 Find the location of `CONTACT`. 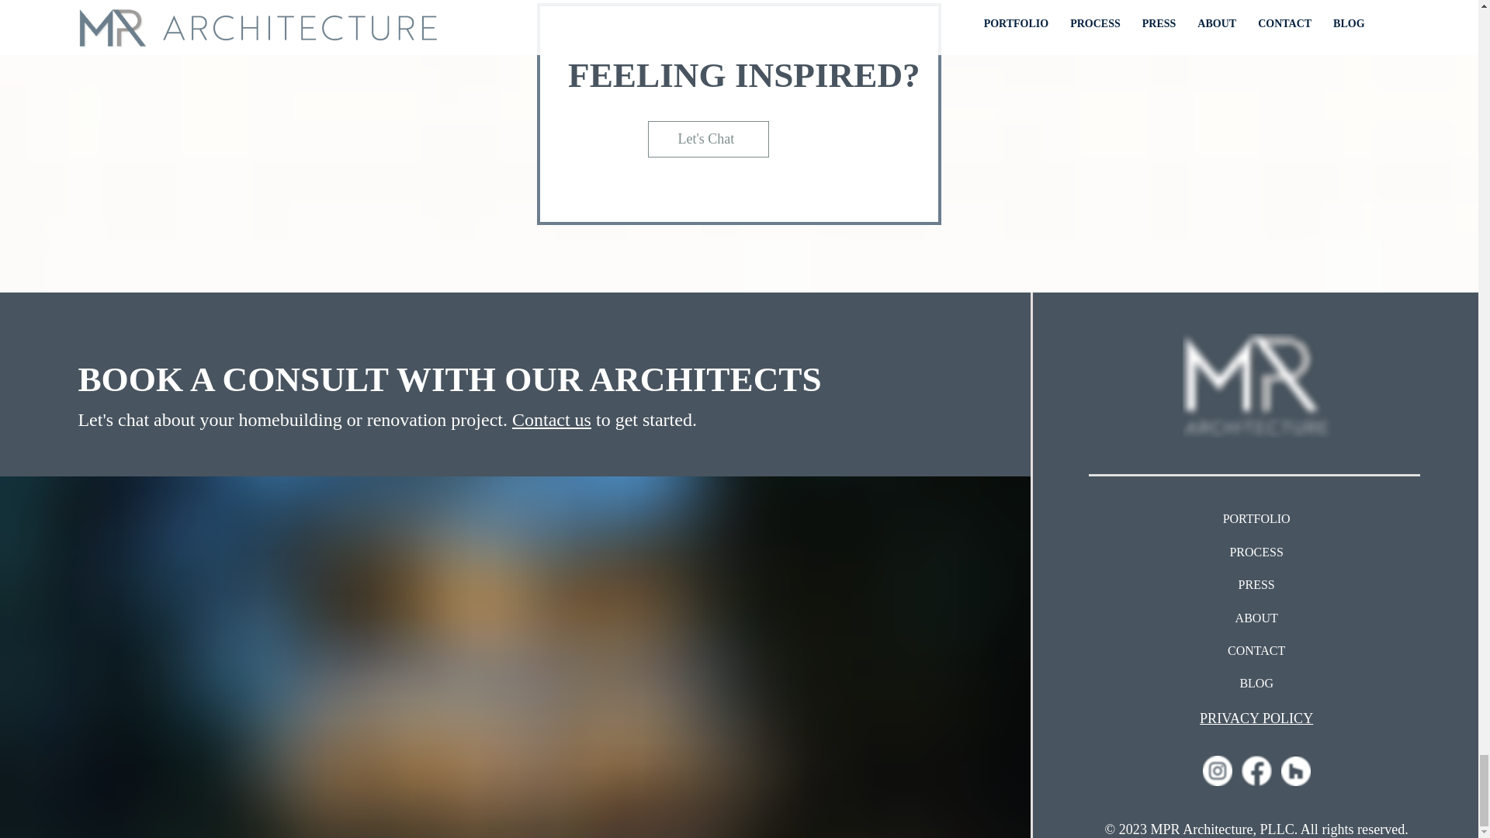

CONTACT is located at coordinates (1256, 650).